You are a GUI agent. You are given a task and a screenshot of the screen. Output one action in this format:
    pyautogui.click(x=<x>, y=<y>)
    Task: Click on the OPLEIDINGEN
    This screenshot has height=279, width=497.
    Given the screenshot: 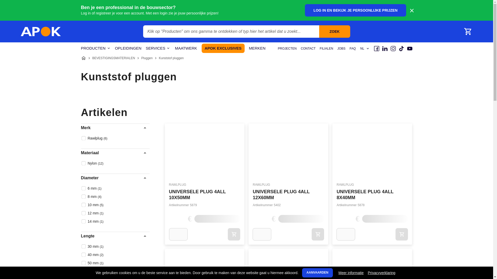 What is the action you would take?
    pyautogui.click(x=128, y=49)
    